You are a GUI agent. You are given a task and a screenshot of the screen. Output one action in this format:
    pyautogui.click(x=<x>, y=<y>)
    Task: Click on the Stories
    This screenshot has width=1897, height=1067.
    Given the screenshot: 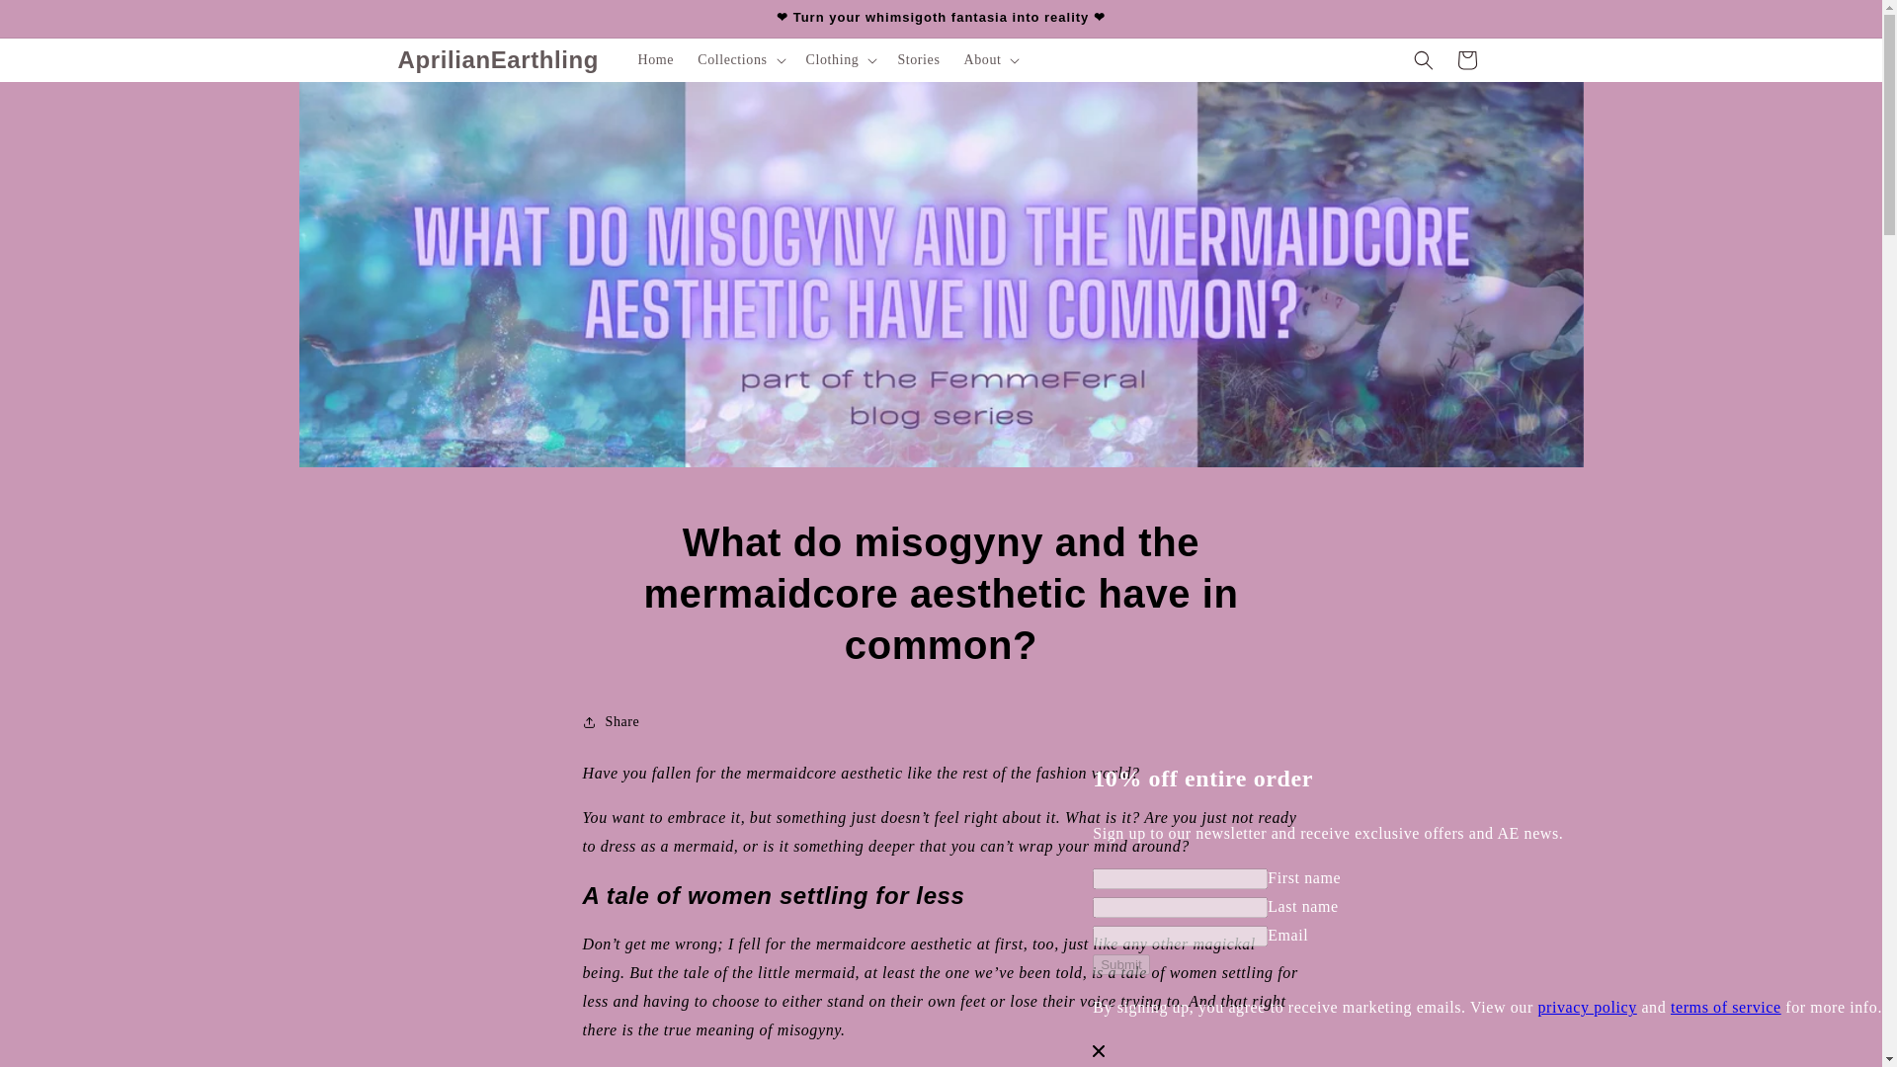 What is the action you would take?
    pyautogui.click(x=919, y=59)
    